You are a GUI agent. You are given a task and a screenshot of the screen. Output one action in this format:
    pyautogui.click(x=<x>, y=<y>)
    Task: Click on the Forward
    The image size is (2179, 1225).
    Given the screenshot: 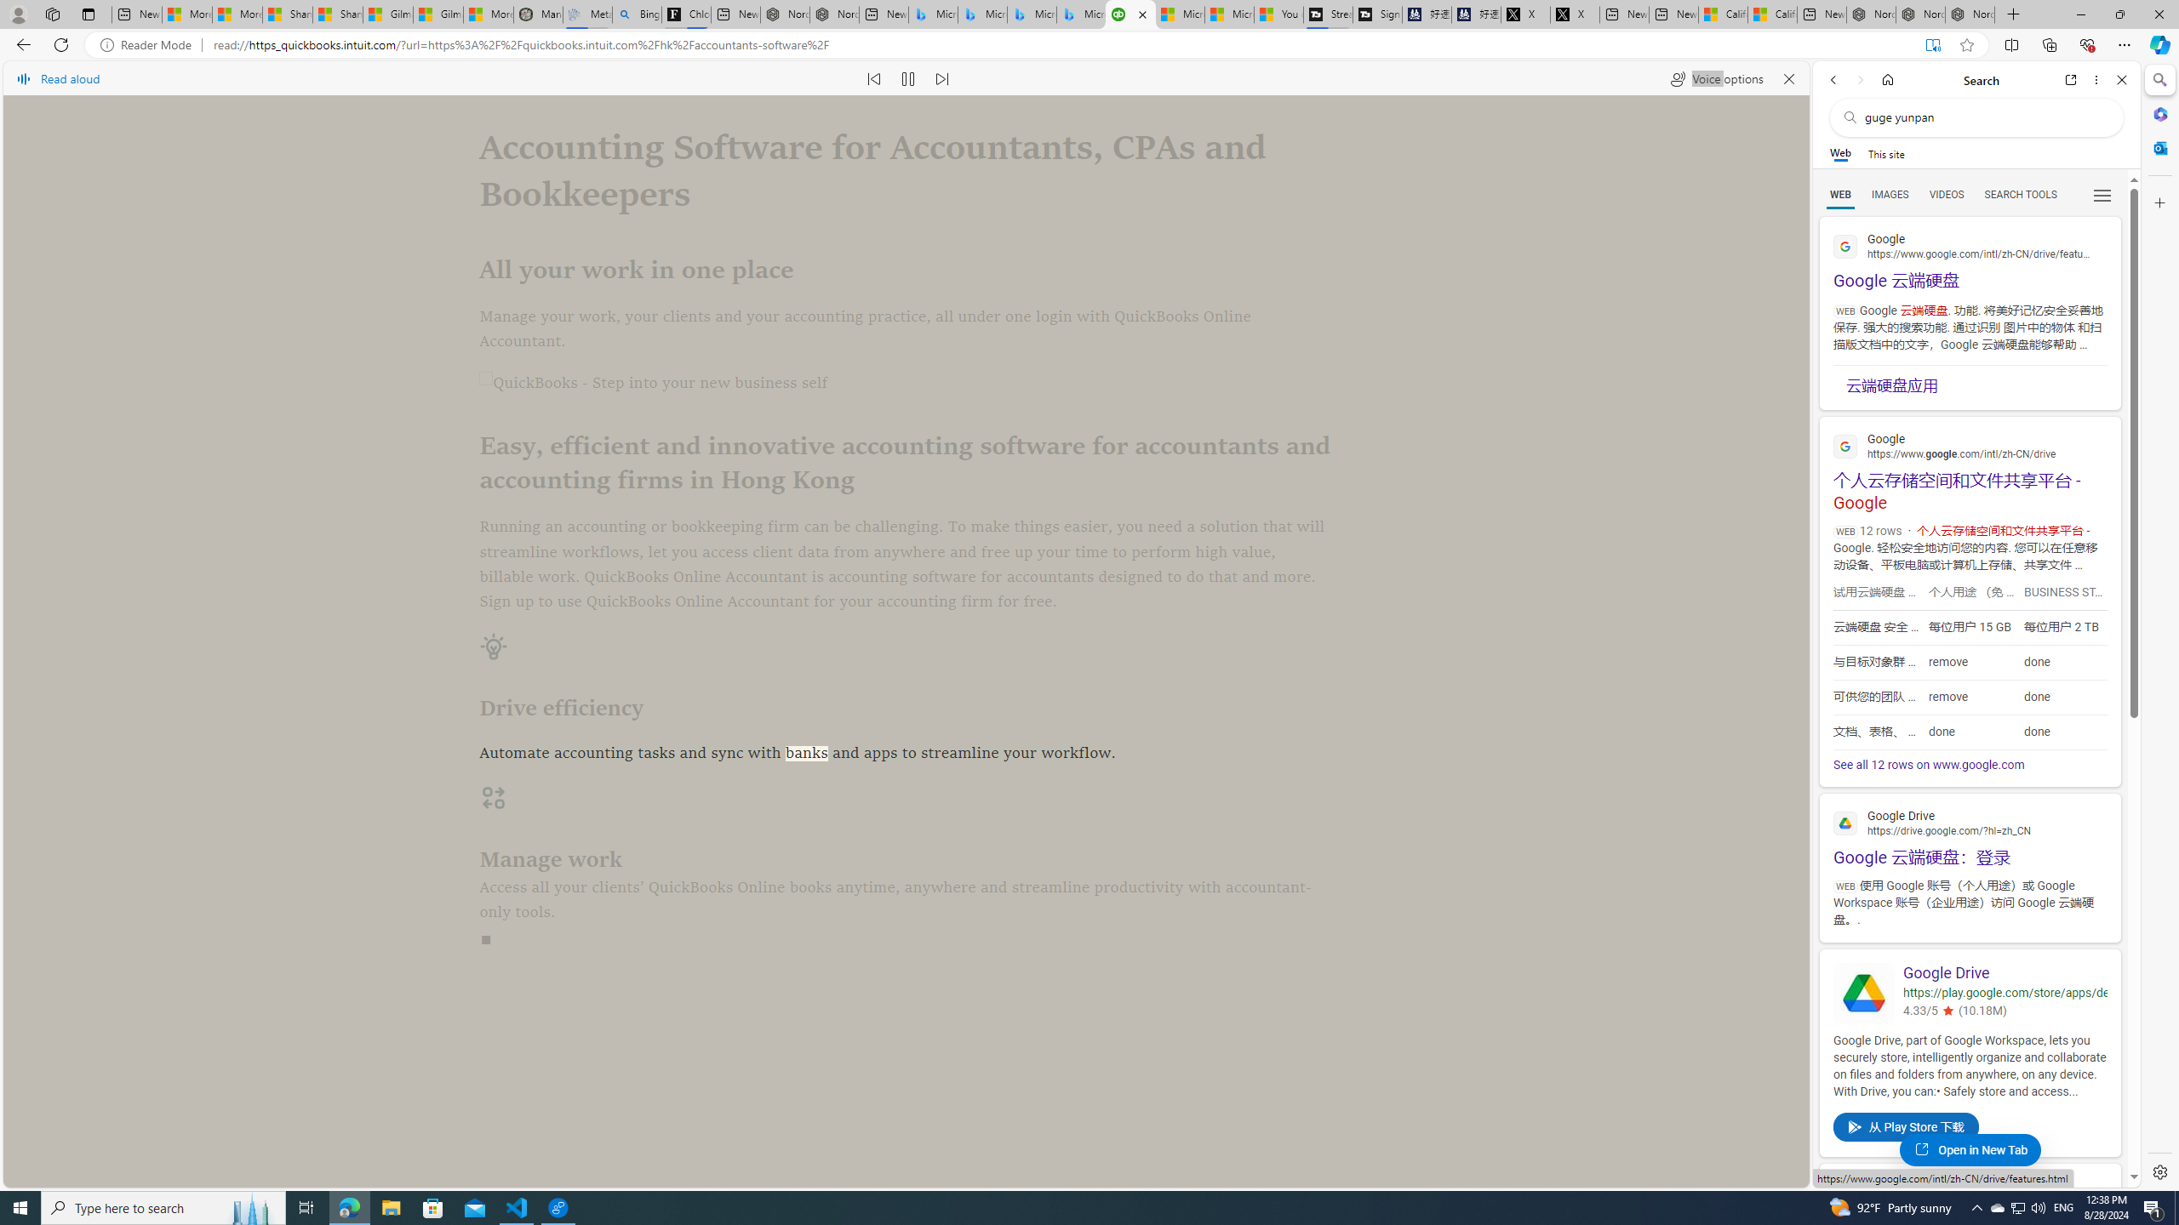 What is the action you would take?
    pyautogui.click(x=1859, y=80)
    